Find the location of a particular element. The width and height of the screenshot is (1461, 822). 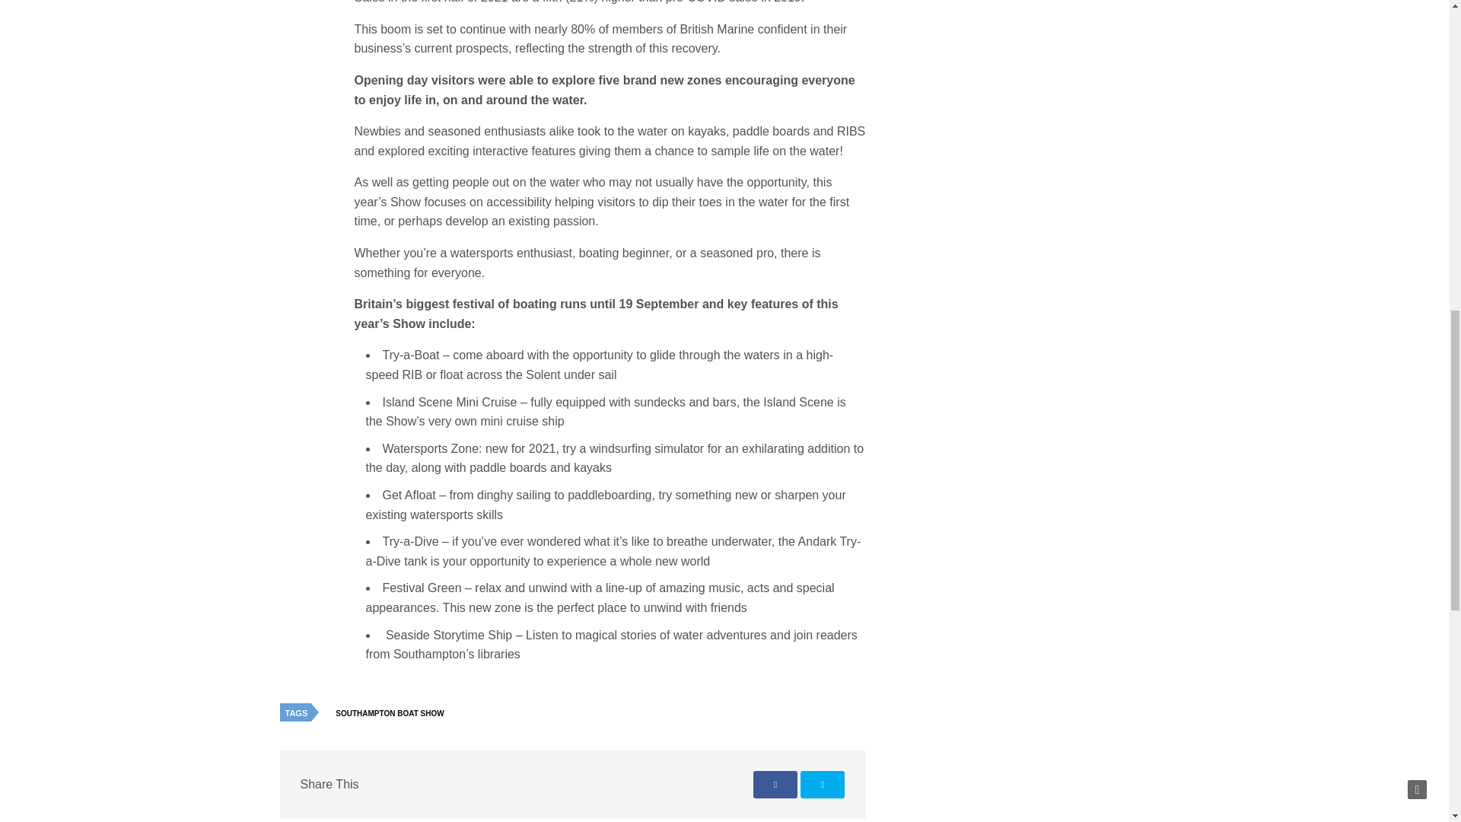

SOUTHAMPTON BOAT SHOW is located at coordinates (393, 714).